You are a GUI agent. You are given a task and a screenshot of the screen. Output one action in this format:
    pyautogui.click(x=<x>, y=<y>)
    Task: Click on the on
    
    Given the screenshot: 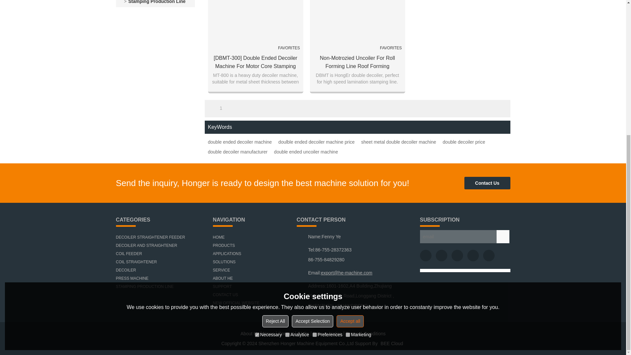 What is the action you would take?
    pyautogui.click(x=287, y=120)
    